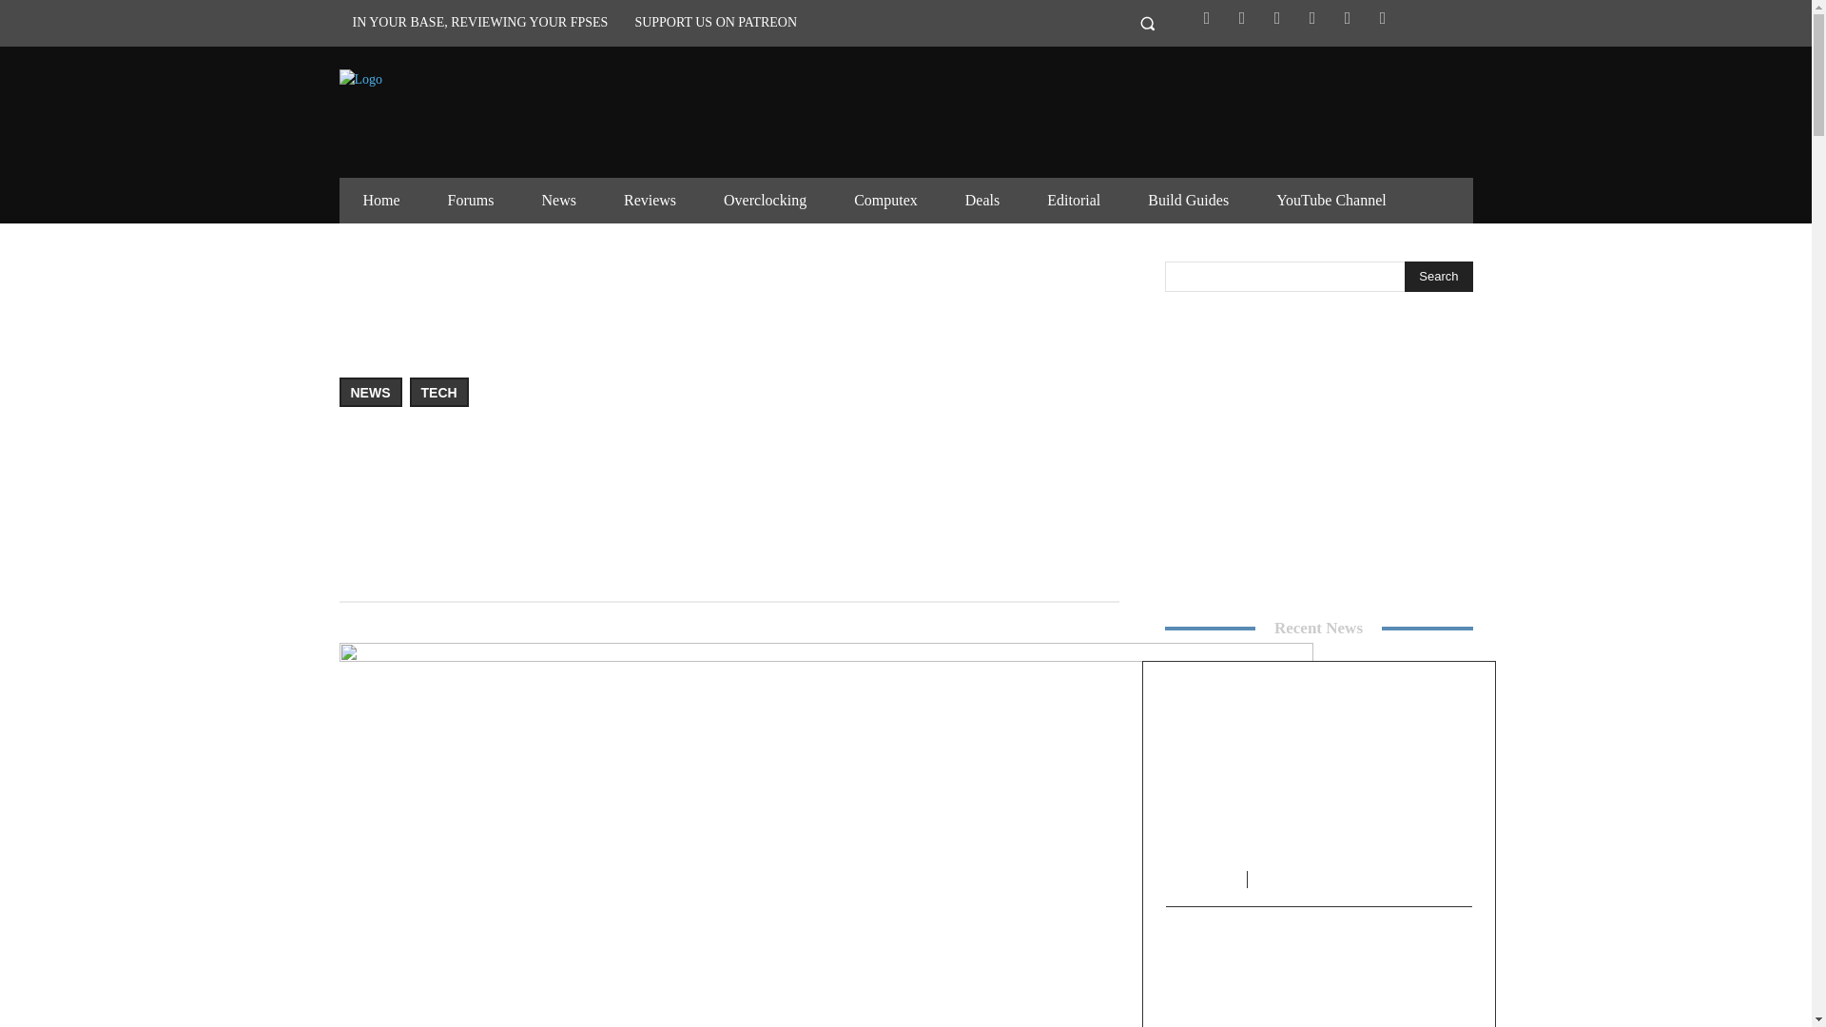 The image size is (1826, 1027). Describe the element at coordinates (1206, 17) in the screenshot. I see `Facebook` at that location.